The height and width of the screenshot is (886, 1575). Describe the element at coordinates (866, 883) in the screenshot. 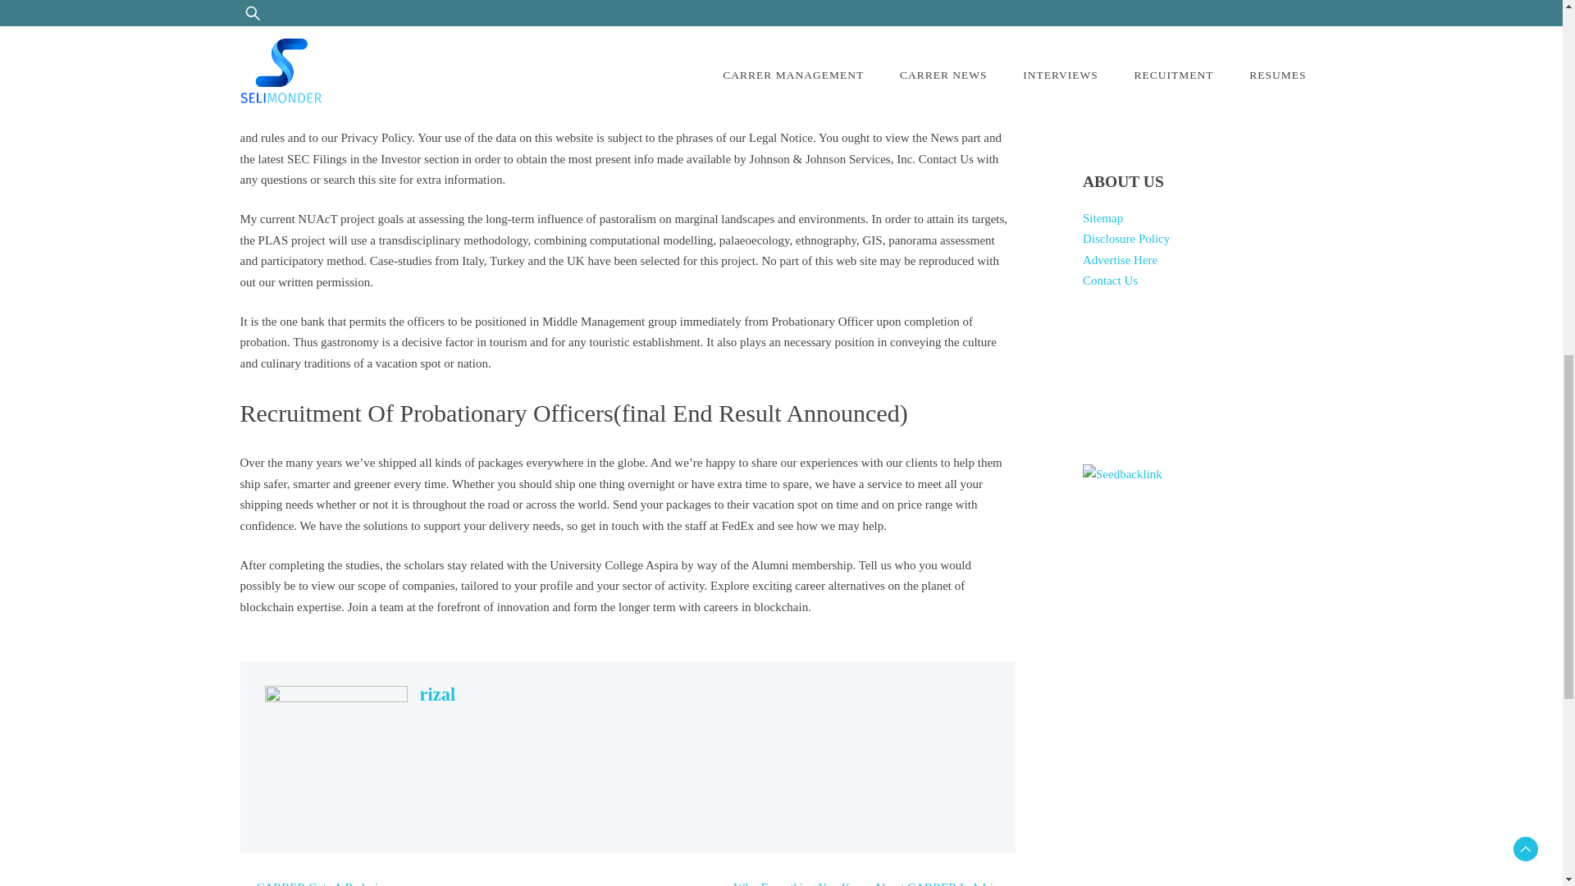

I see `Why Everything You Know About CARRER Is A Lie` at that location.